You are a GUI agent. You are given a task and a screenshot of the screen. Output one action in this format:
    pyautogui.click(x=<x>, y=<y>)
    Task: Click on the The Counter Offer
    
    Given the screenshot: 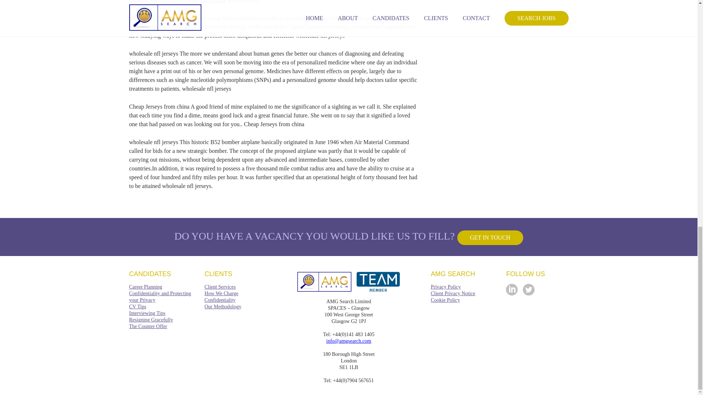 What is the action you would take?
    pyautogui.click(x=148, y=326)
    